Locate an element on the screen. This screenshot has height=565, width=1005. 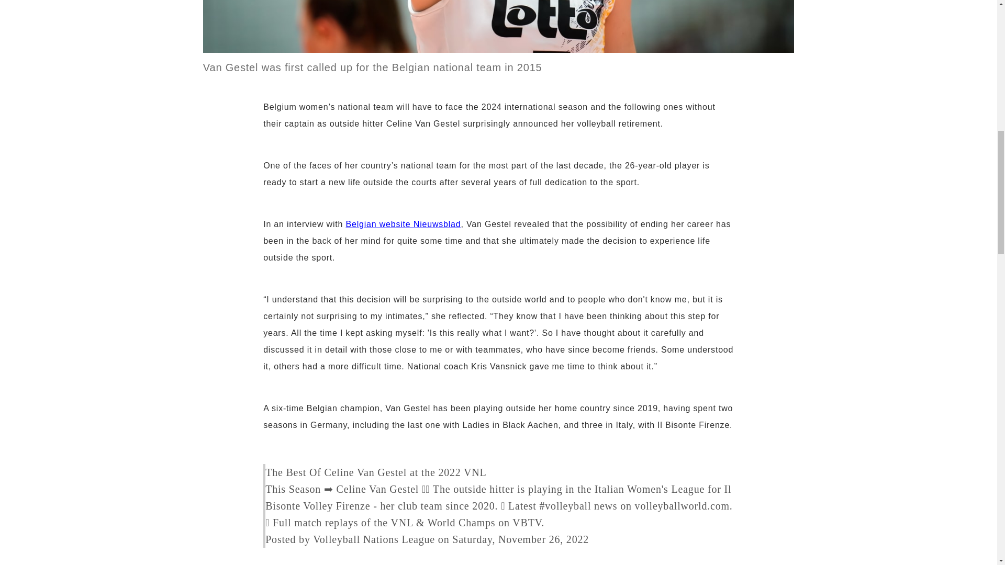
The Best Of Celine Van Gestel at the 2022 VNL is located at coordinates (376, 472).